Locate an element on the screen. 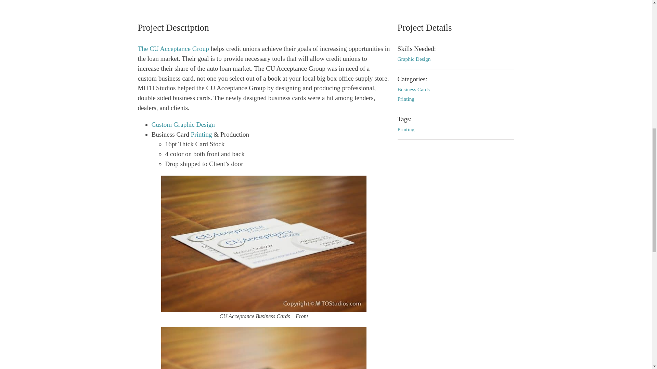 This screenshot has width=657, height=369. CU-Acceptance-Business-Cards is located at coordinates (263, 348).